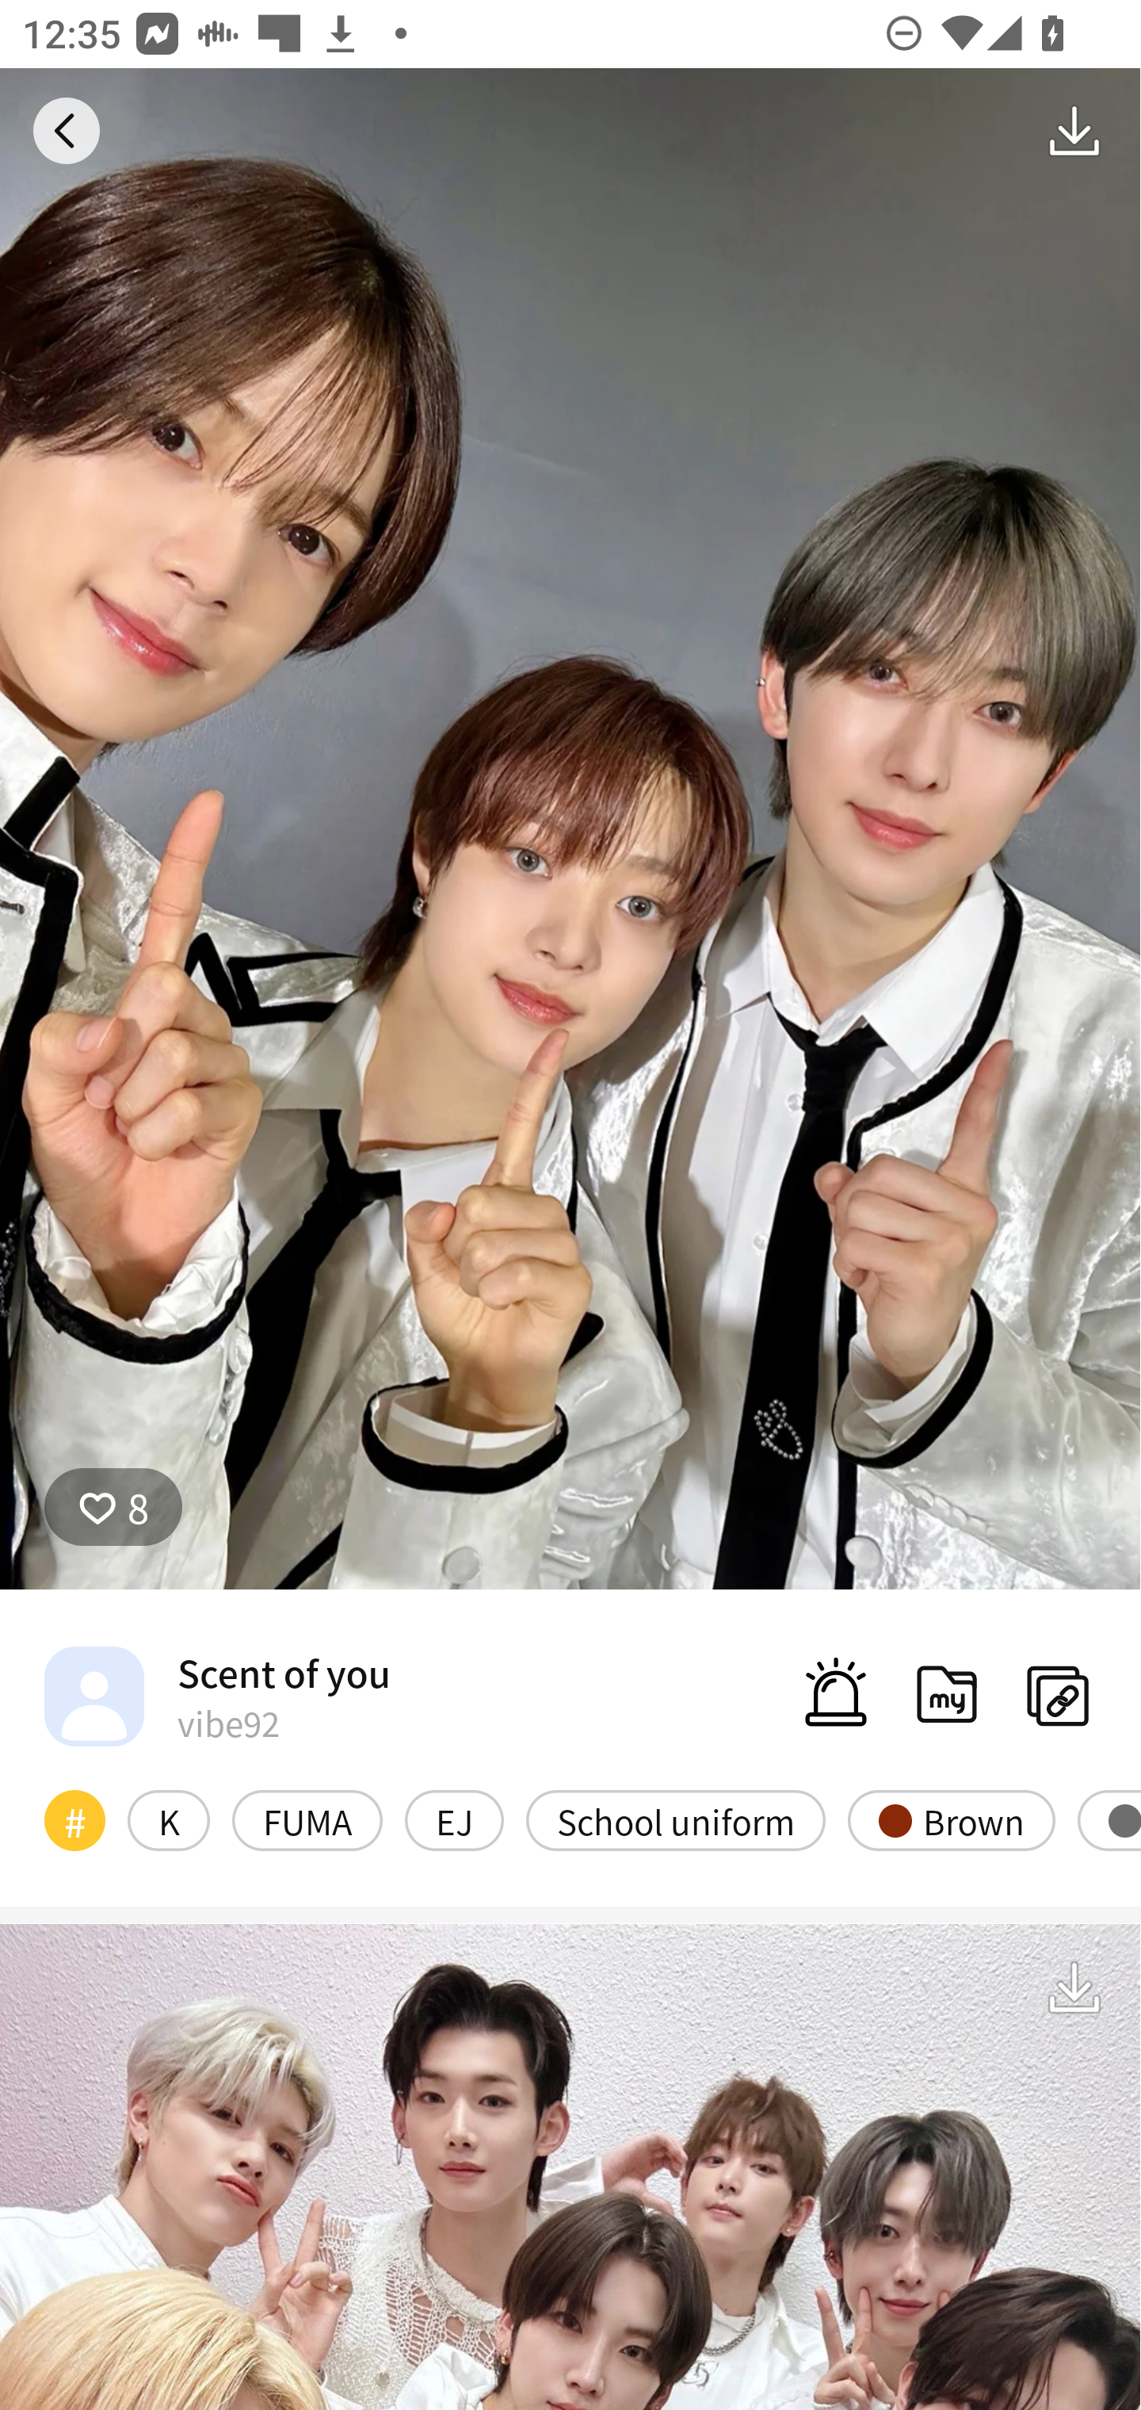 Image resolution: width=1141 pixels, height=2410 pixels. I want to click on FUMA, so click(307, 1820).